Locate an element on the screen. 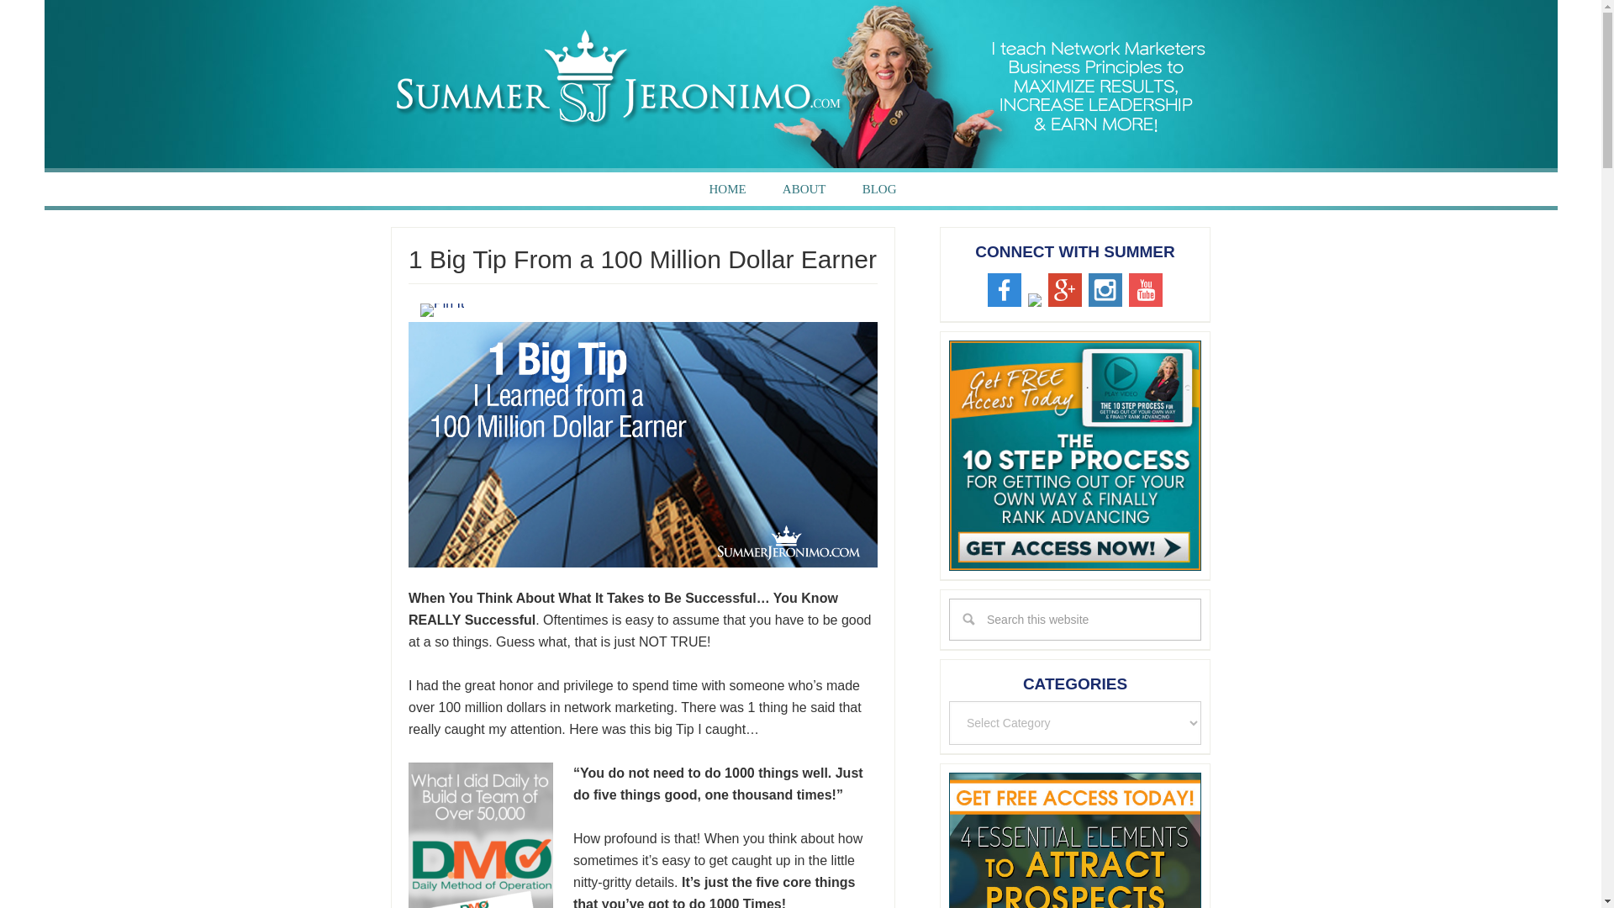 The width and height of the screenshot is (1614, 908). BLOG is located at coordinates (879, 189).